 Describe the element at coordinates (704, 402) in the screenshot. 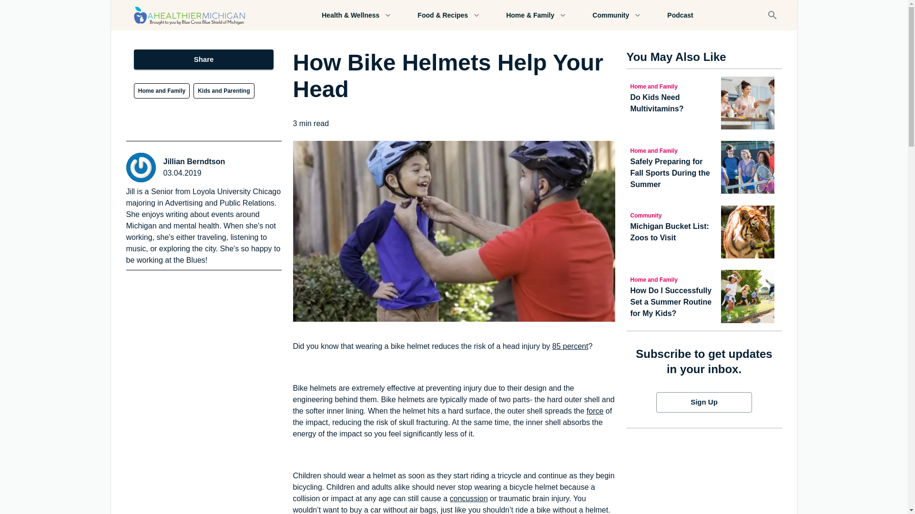

I see `Sign Up` at that location.